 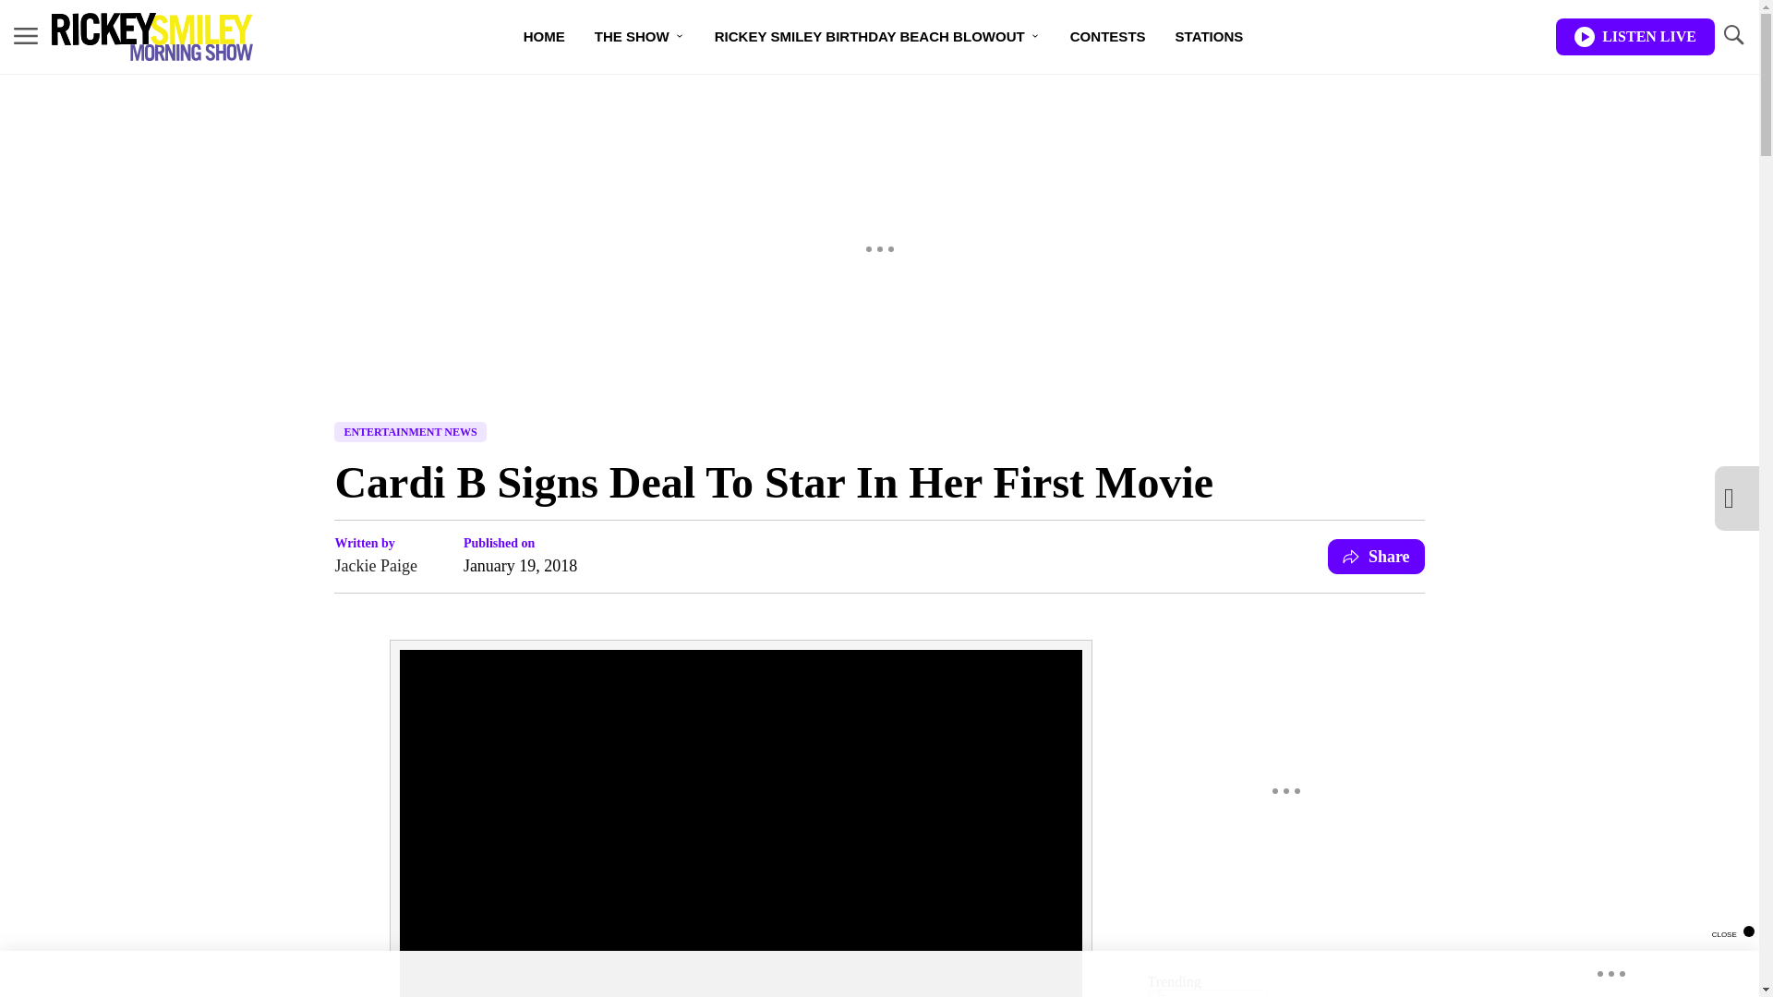 What do you see at coordinates (639, 37) in the screenshot?
I see `THE SHOW` at bounding box center [639, 37].